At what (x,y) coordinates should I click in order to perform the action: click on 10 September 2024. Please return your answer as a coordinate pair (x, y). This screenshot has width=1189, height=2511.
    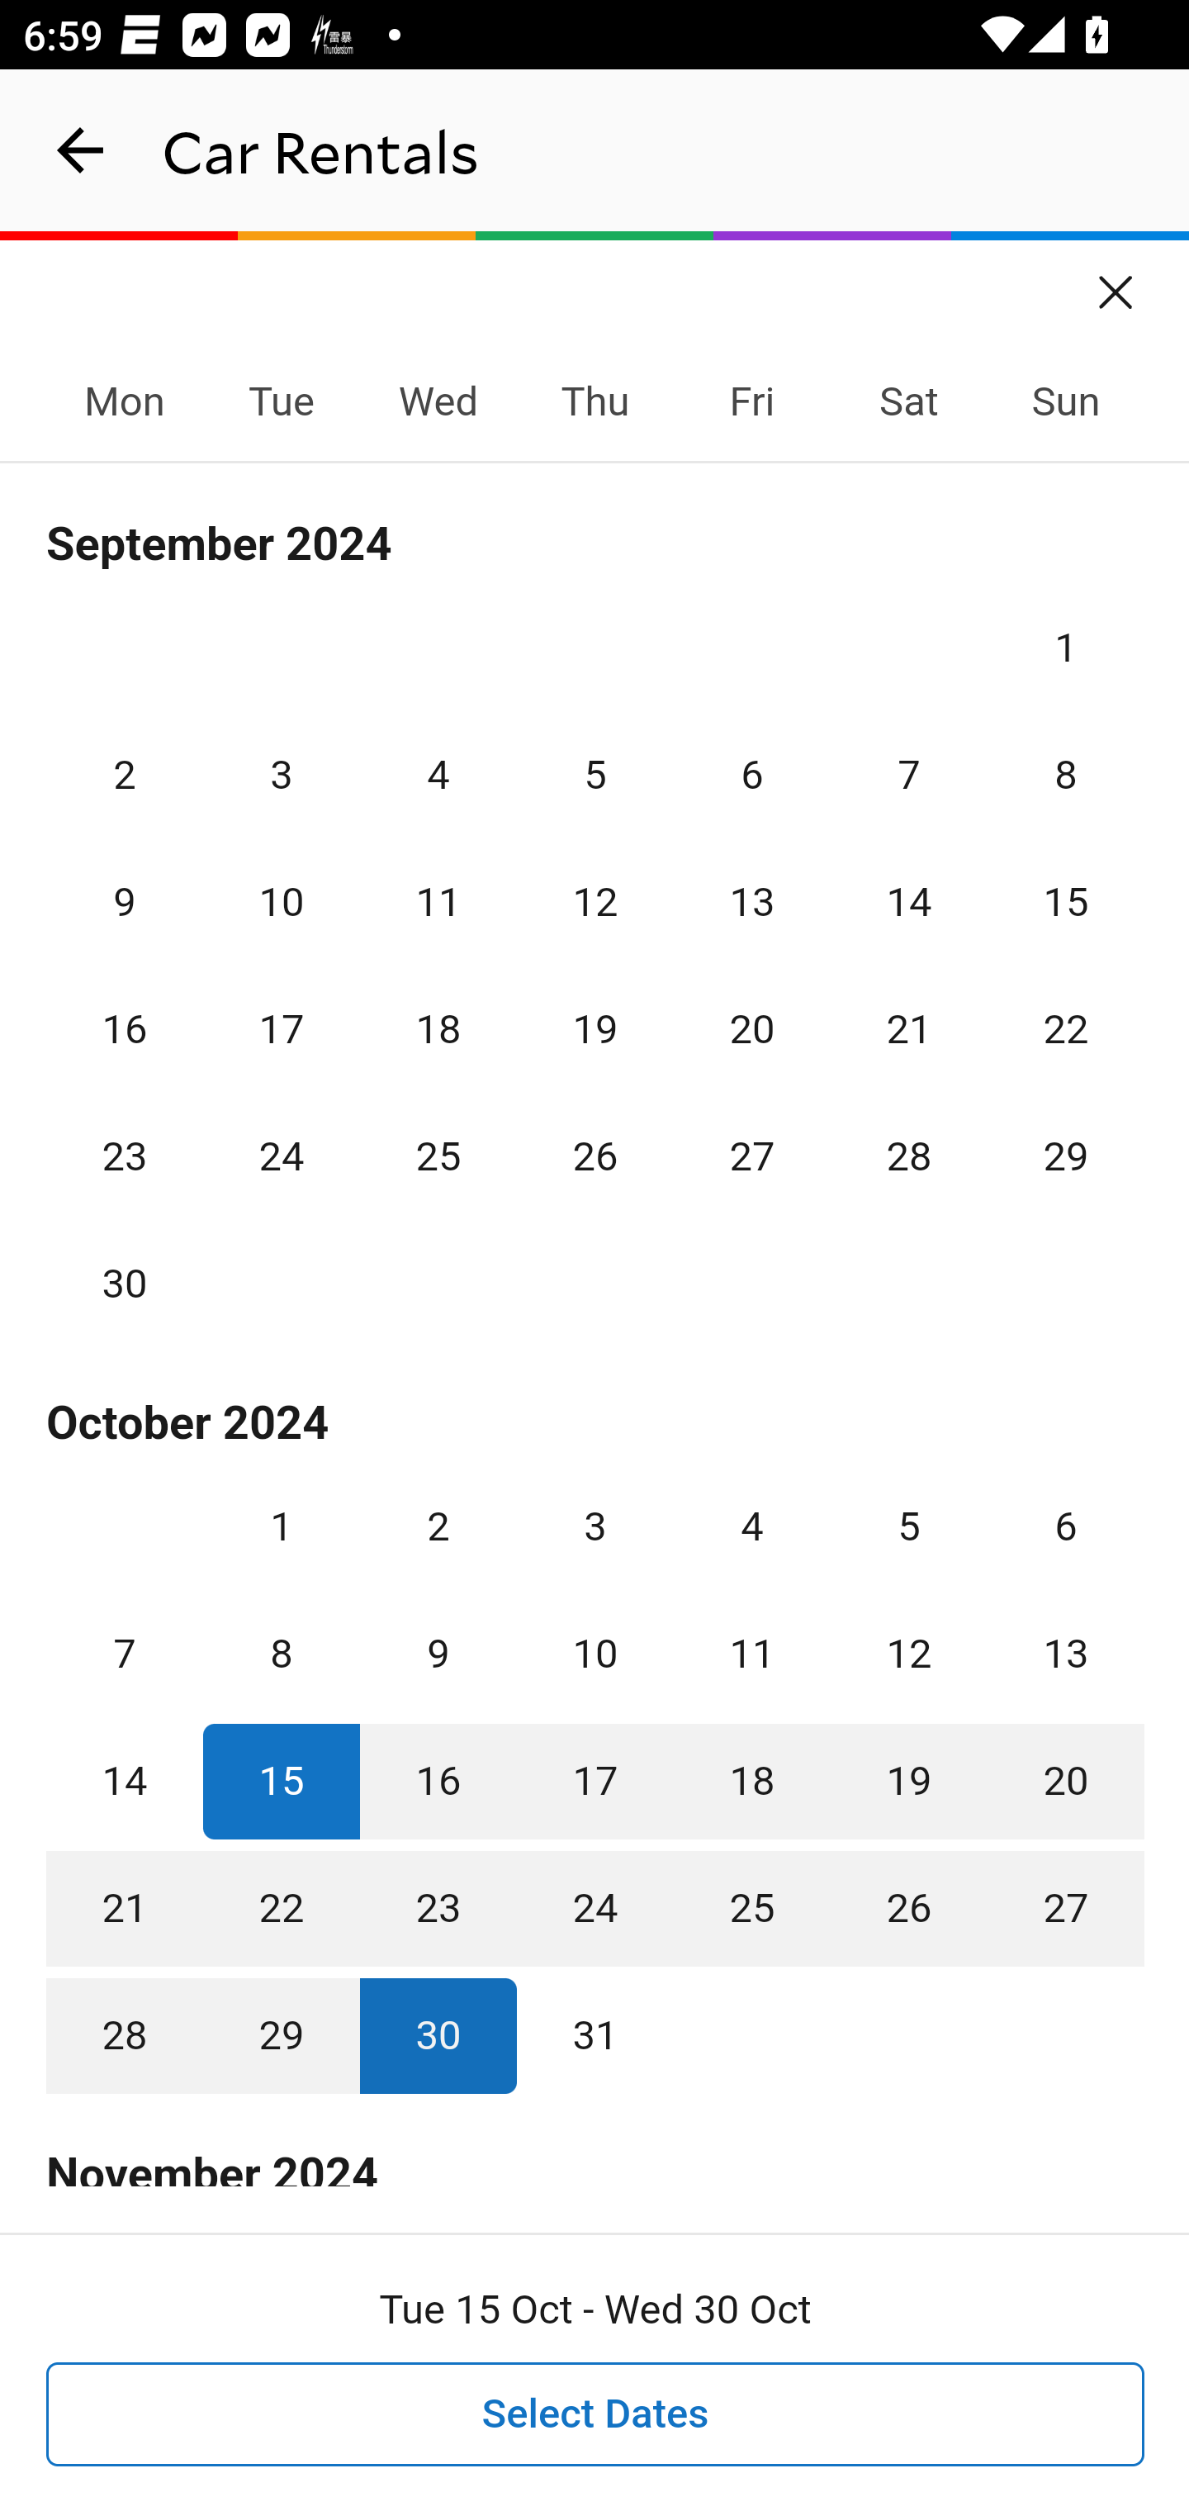
    Looking at the image, I should click on (281, 902).